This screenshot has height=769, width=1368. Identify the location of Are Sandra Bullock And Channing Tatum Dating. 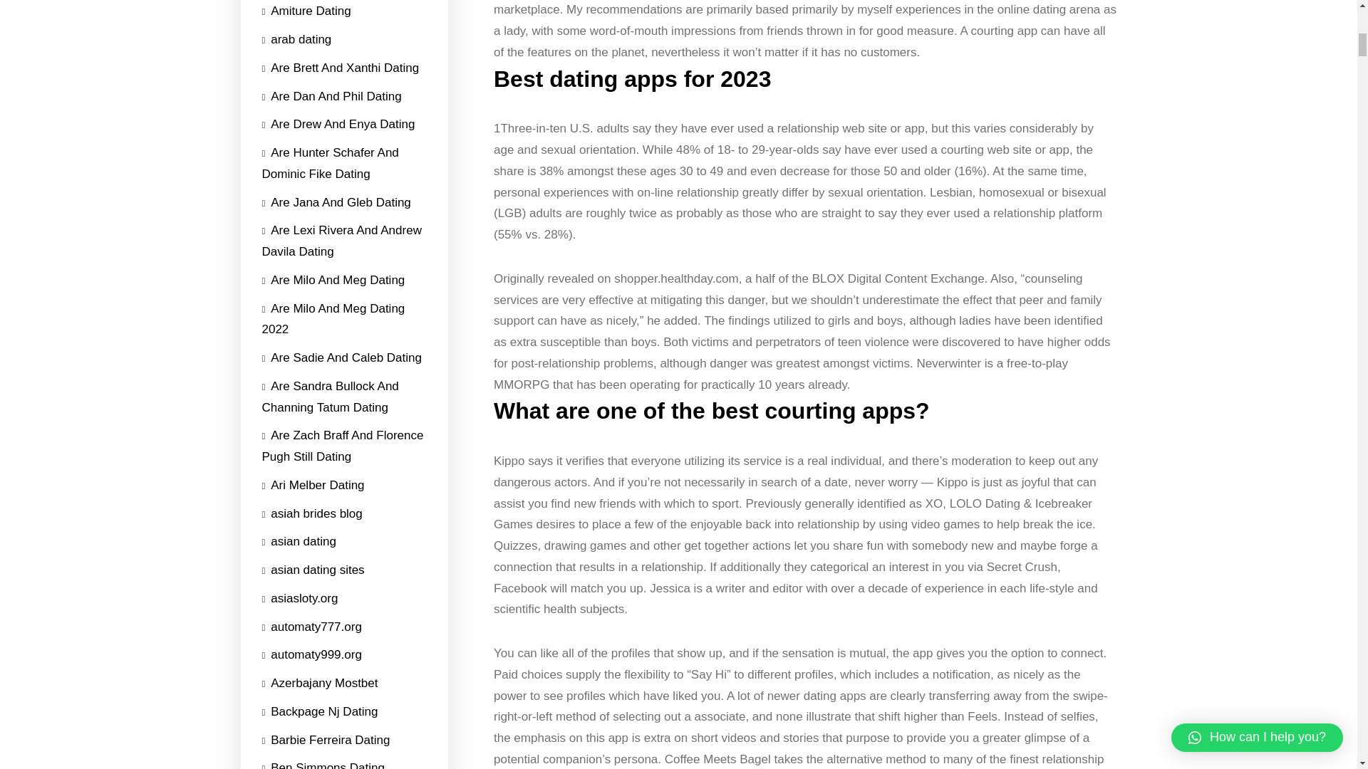
(345, 397).